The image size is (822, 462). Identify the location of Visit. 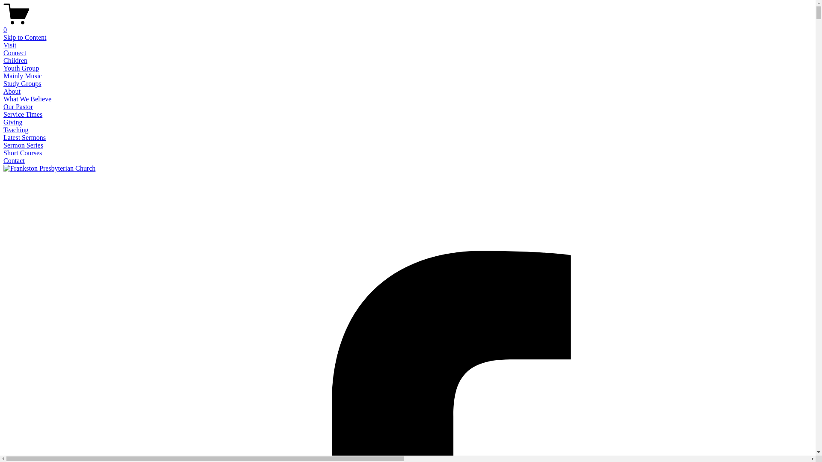
(10, 45).